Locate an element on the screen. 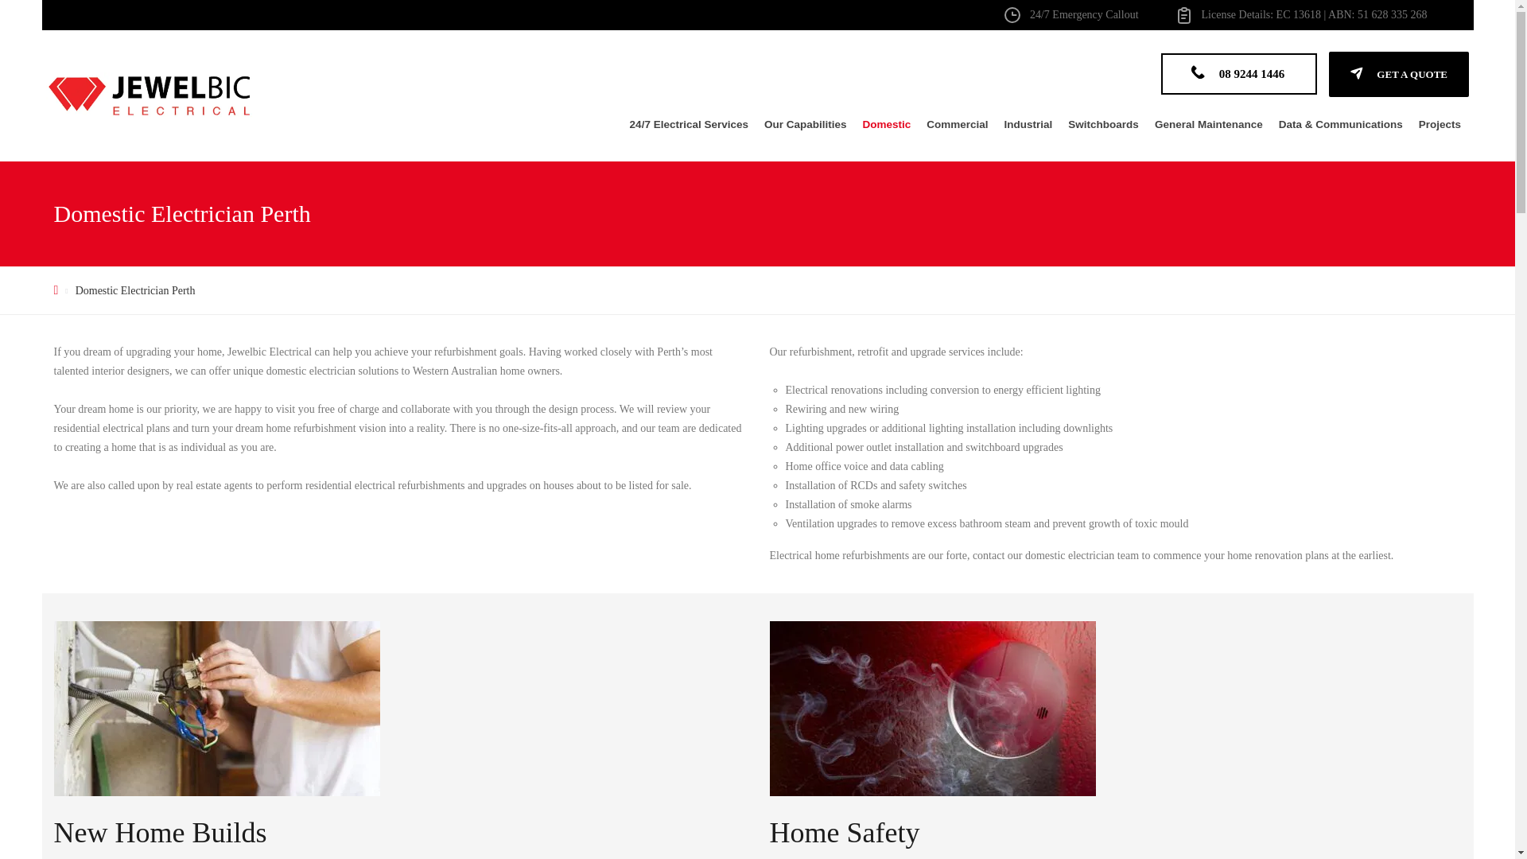 The width and height of the screenshot is (1527, 859). Domestic is located at coordinates (887, 124).